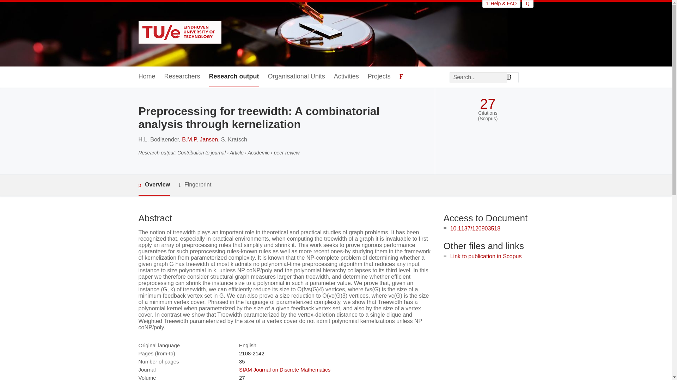 This screenshot has width=677, height=380. Describe the element at coordinates (346, 77) in the screenshot. I see `Activities` at that location.